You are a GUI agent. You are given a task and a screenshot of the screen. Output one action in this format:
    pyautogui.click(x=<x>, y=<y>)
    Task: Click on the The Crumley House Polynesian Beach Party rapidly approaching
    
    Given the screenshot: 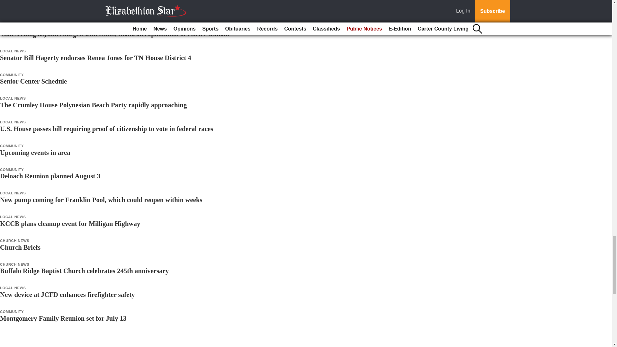 What is the action you would take?
    pyautogui.click(x=93, y=105)
    